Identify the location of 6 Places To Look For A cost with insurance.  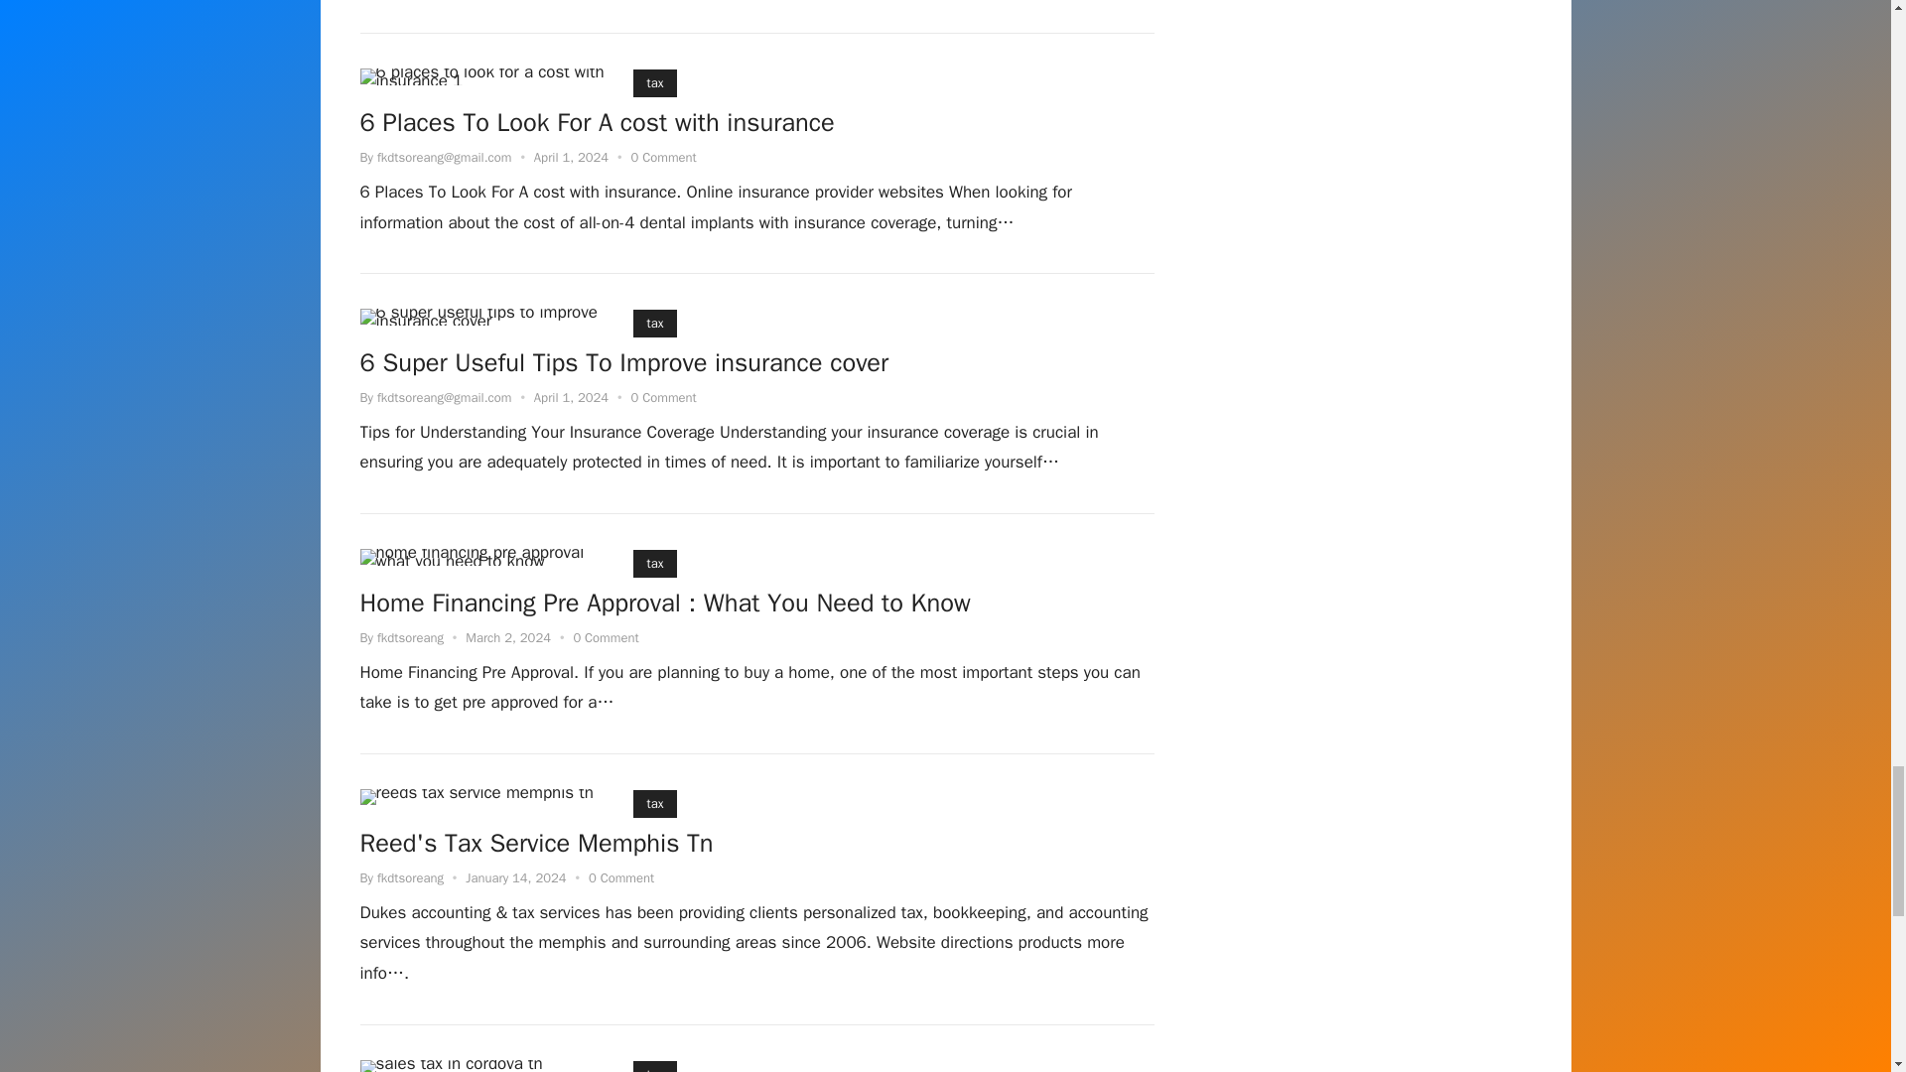
(597, 124).